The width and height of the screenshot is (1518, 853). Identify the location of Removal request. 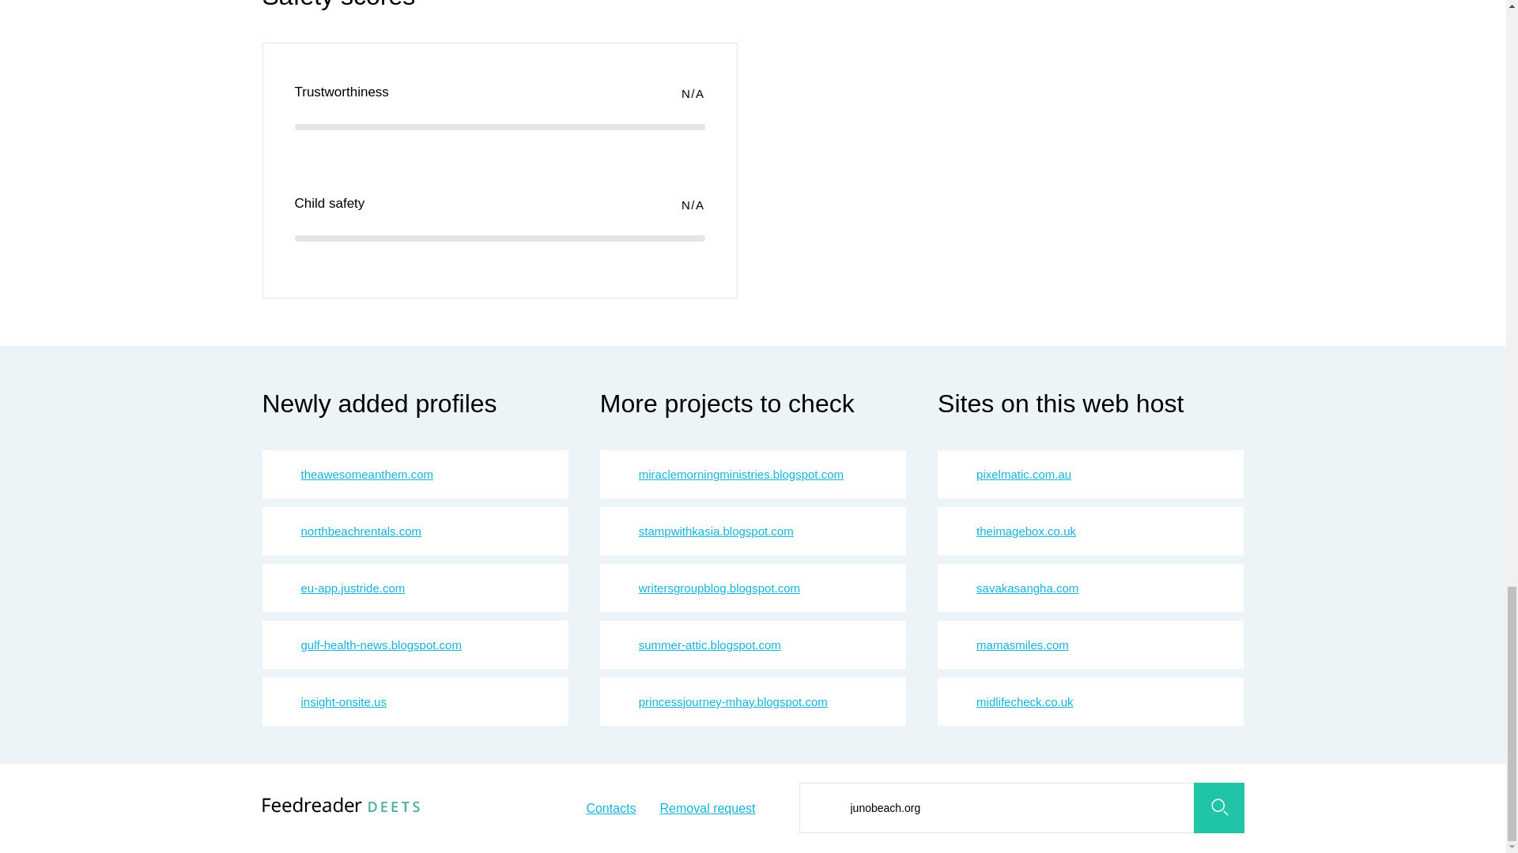
(708, 809).